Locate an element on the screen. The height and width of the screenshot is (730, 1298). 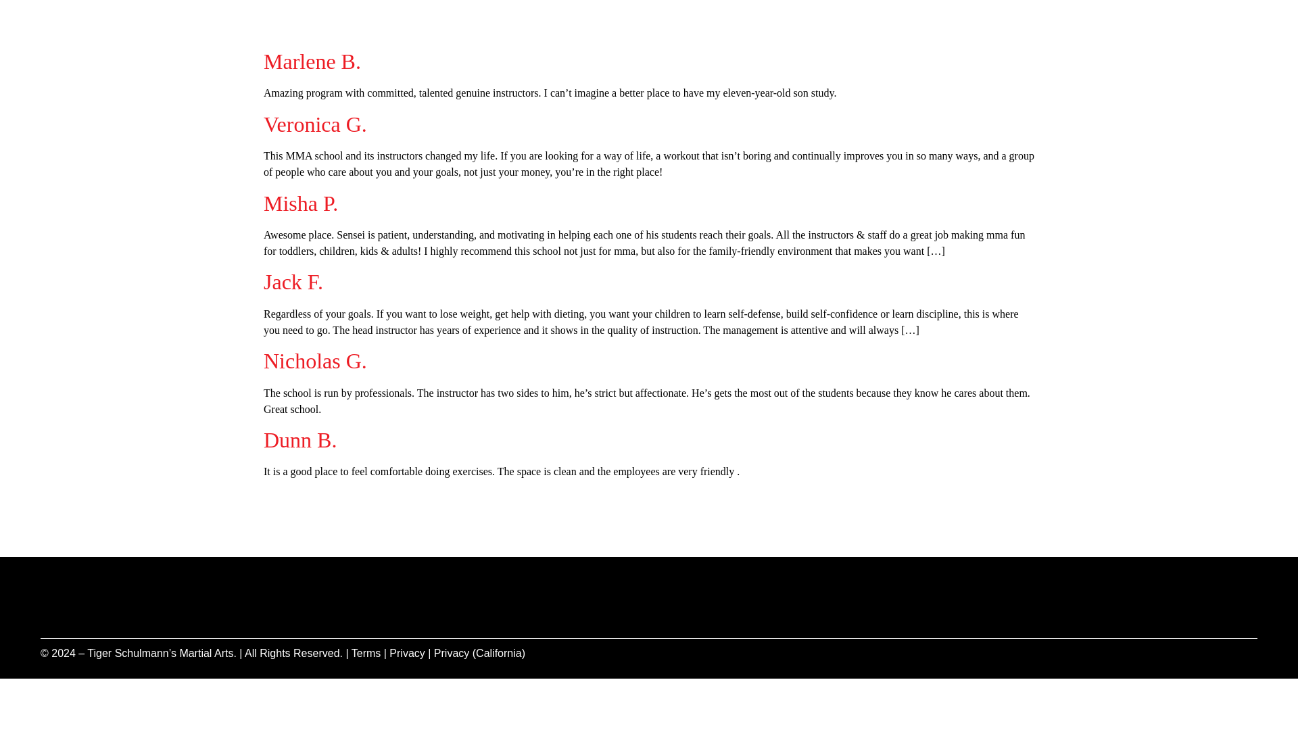
Misha P. is located at coordinates (300, 203).